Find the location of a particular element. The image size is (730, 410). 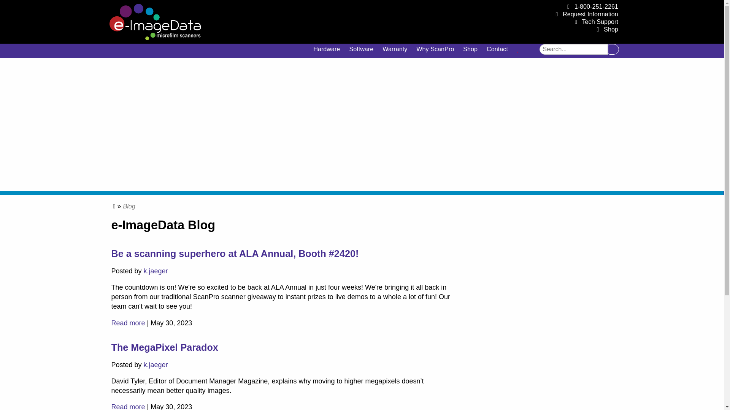

The MegaPixel Paradox is located at coordinates (164, 347).